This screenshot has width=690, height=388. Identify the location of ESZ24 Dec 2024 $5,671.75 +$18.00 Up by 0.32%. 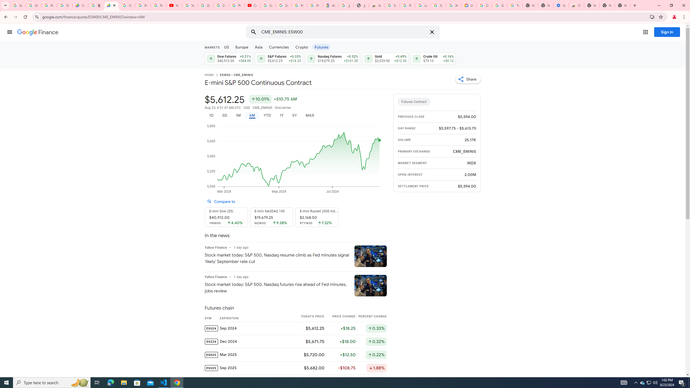
(295, 341).